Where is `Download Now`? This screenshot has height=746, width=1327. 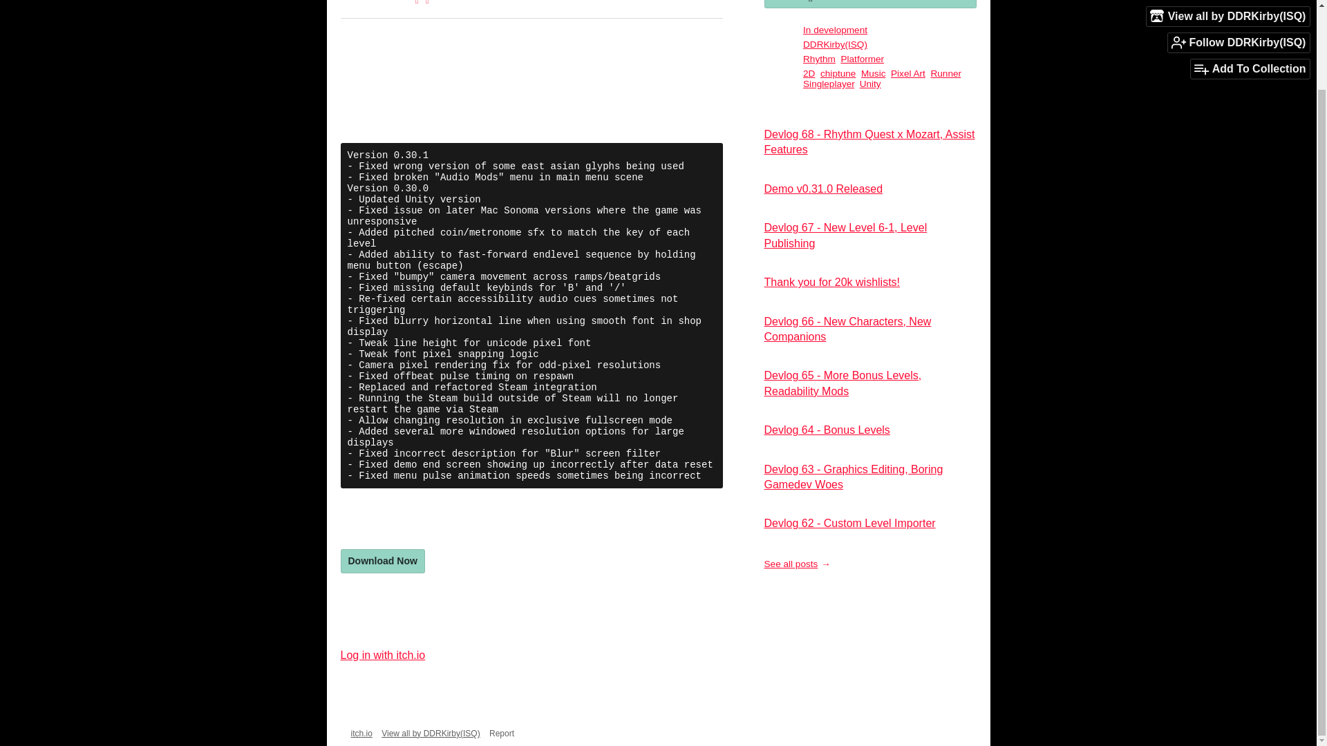
Download Now is located at coordinates (382, 561).